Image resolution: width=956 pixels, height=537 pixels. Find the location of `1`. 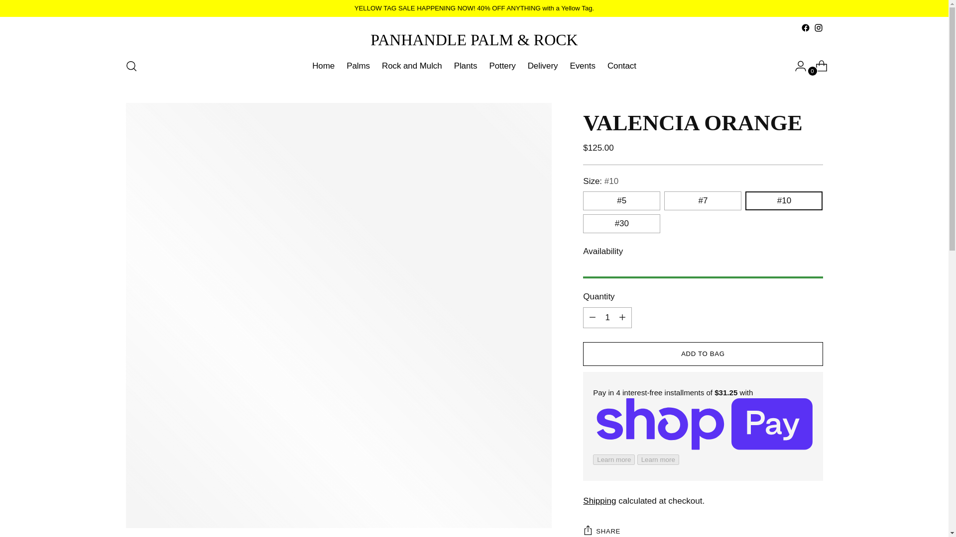

1 is located at coordinates (607, 317).